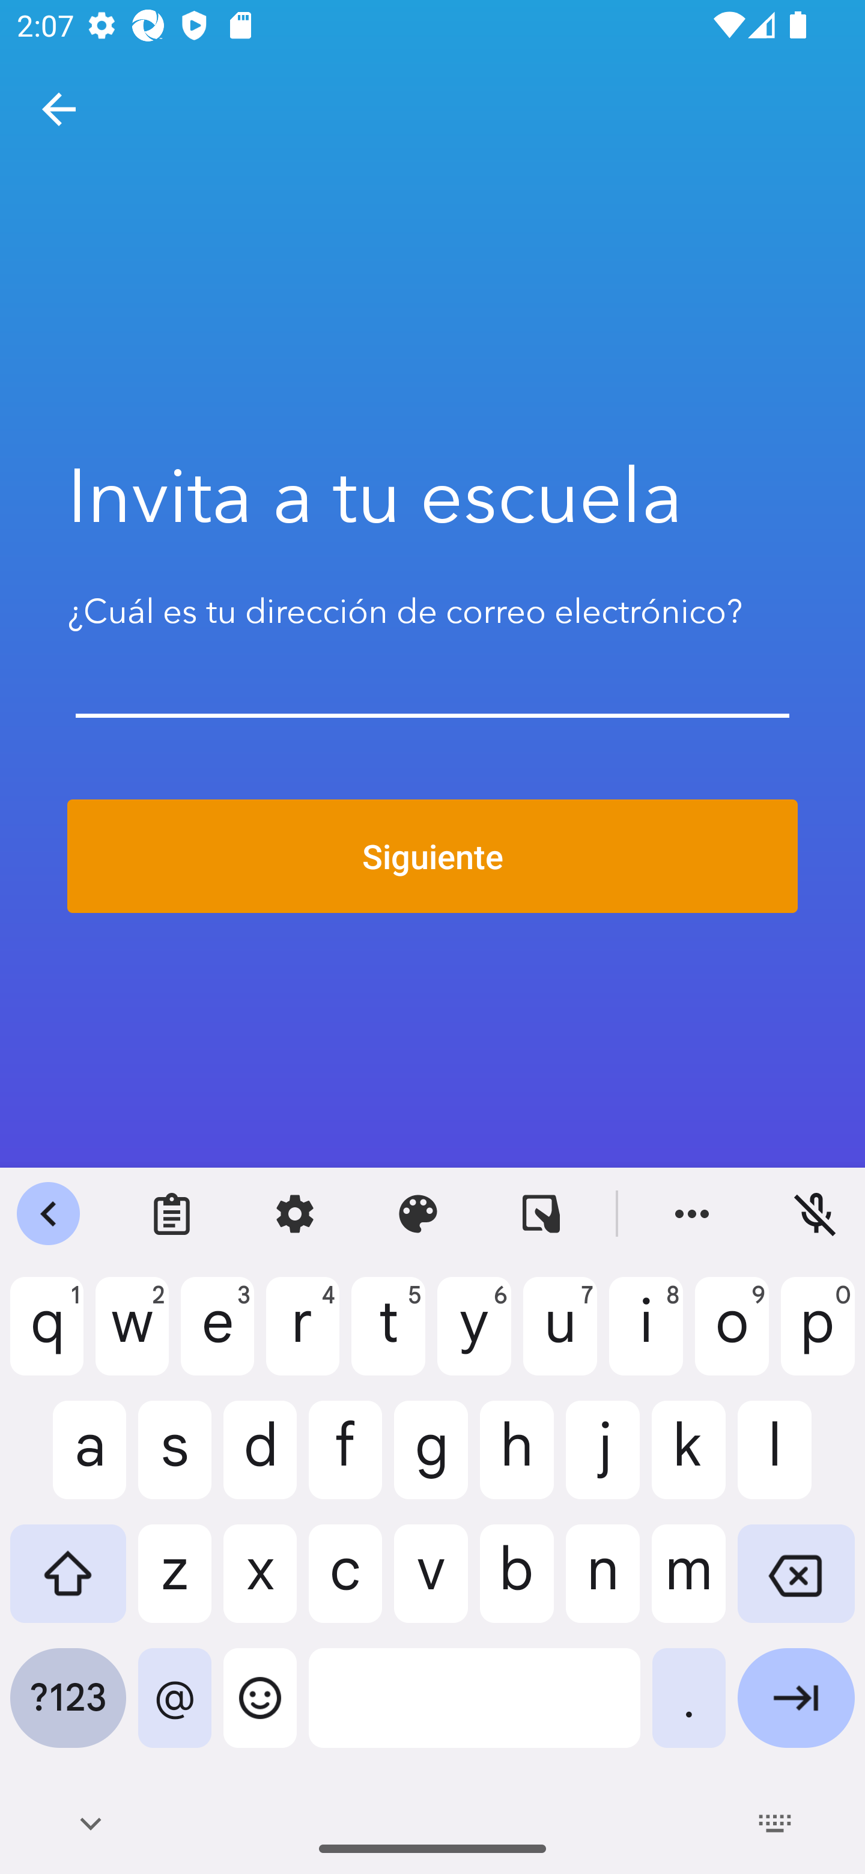 The height and width of the screenshot is (1874, 865). I want to click on Siguiente, so click(432, 857).